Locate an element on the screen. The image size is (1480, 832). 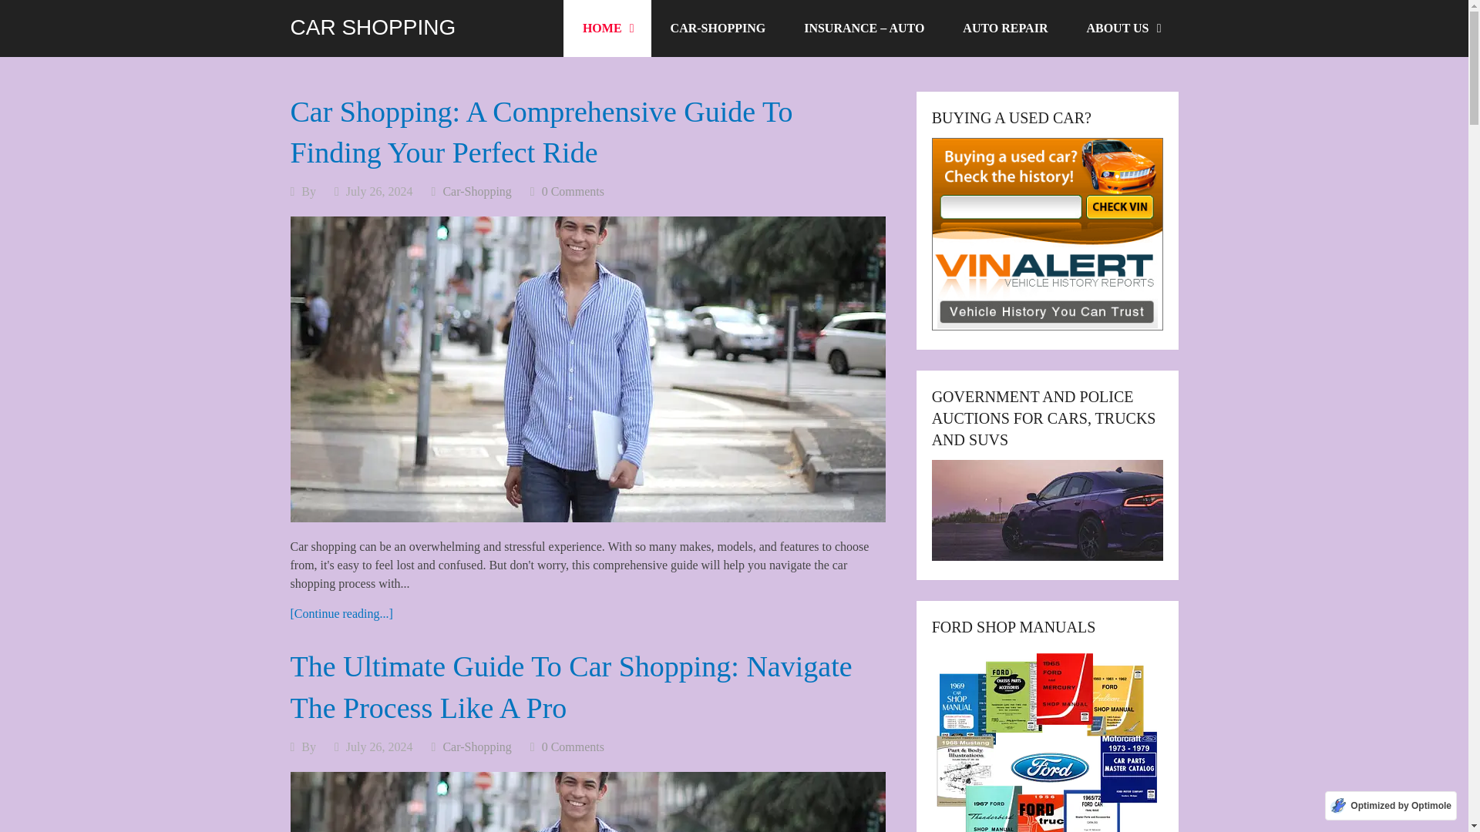
Car-Shopping is located at coordinates (476, 191).